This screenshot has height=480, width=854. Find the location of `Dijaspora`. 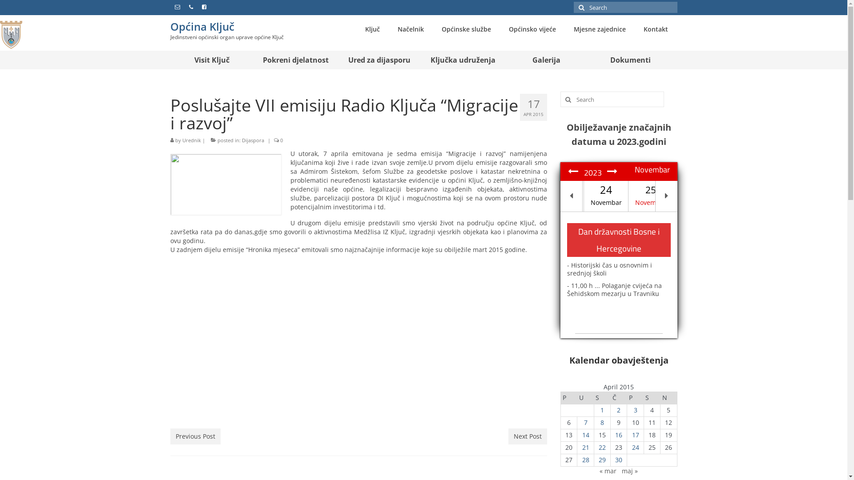

Dijaspora is located at coordinates (253, 140).